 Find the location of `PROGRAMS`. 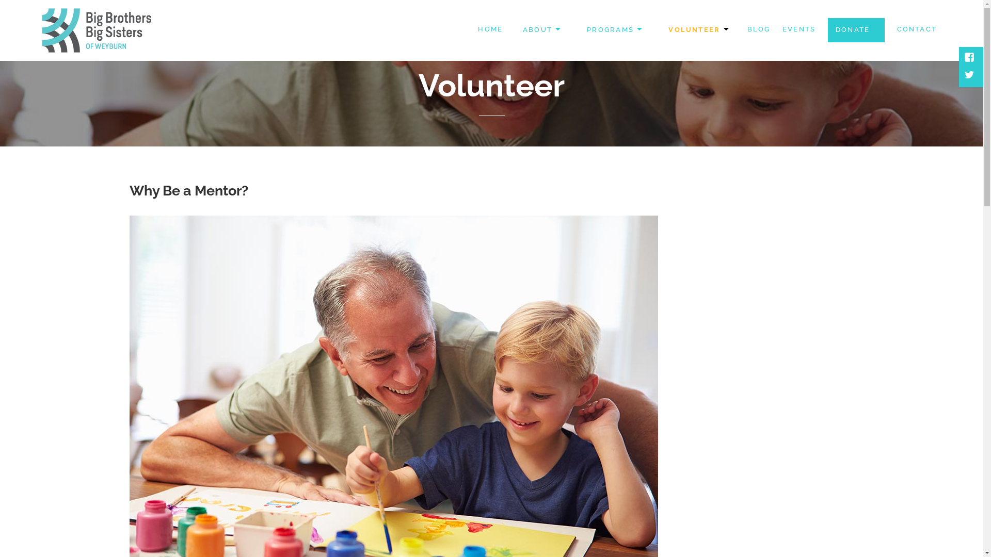

PROGRAMS is located at coordinates (614, 30).